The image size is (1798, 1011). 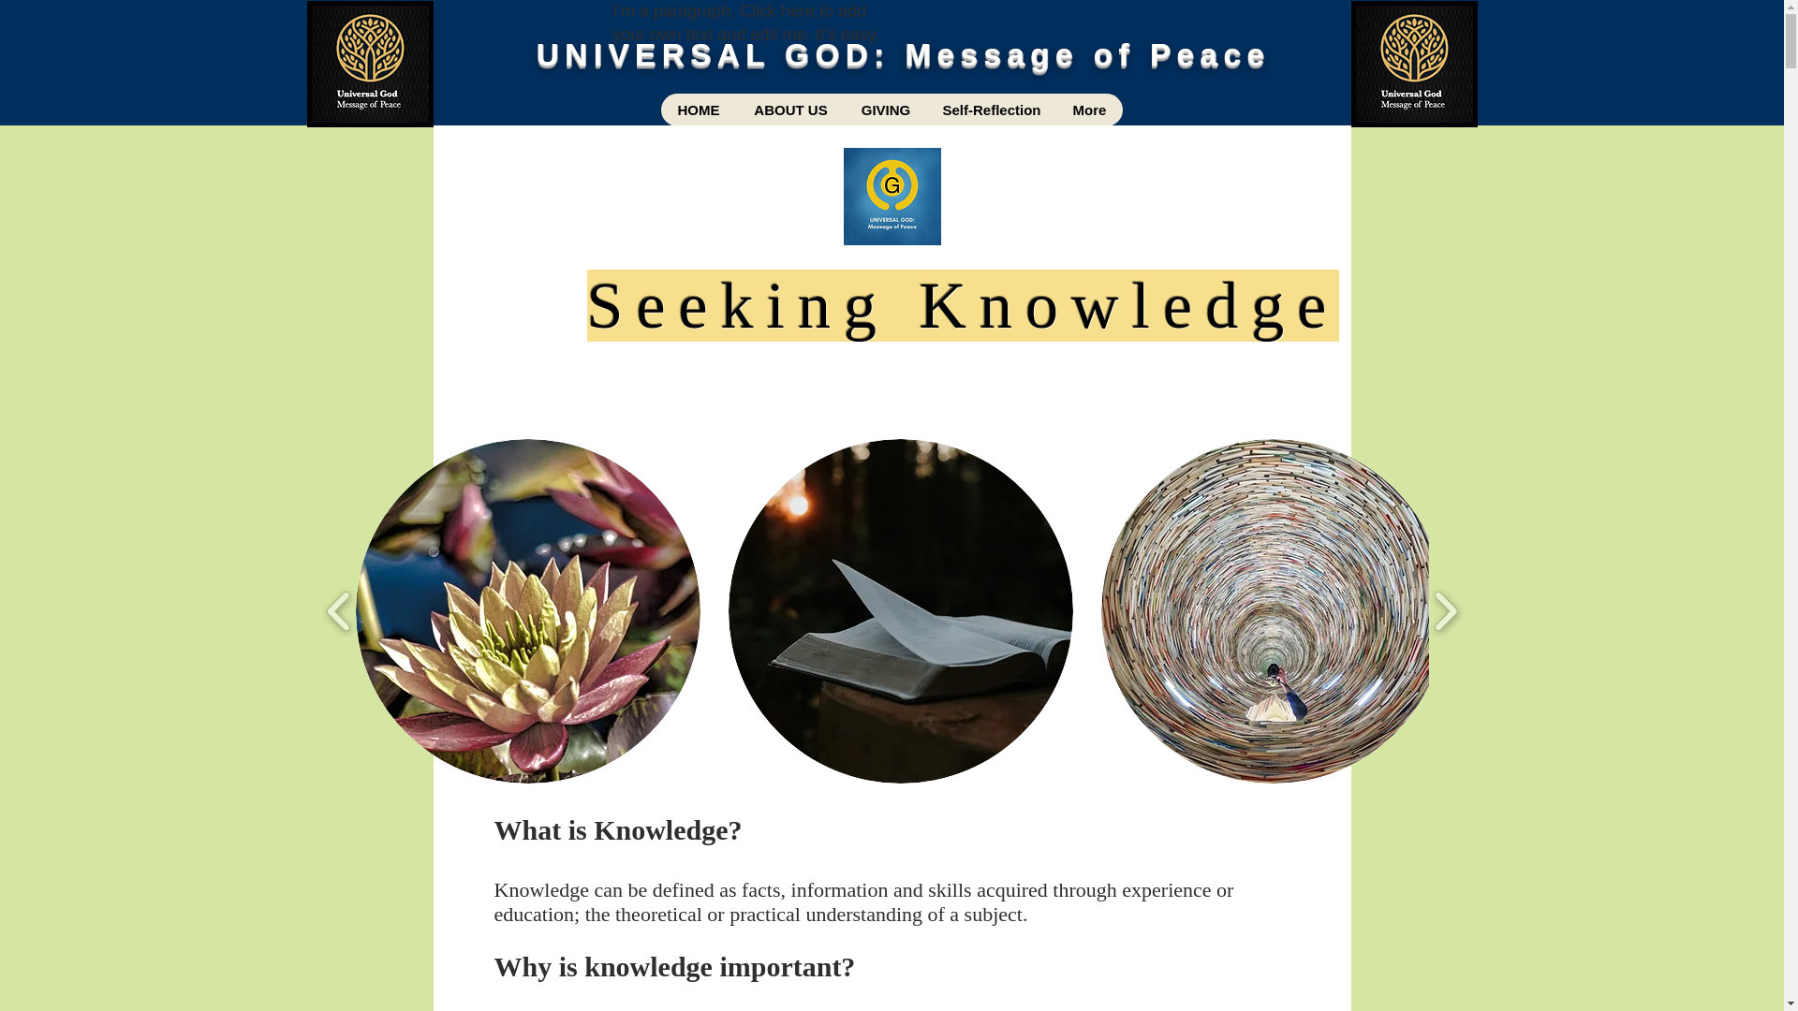 What do you see at coordinates (886, 110) in the screenshot?
I see `GIVING` at bounding box center [886, 110].